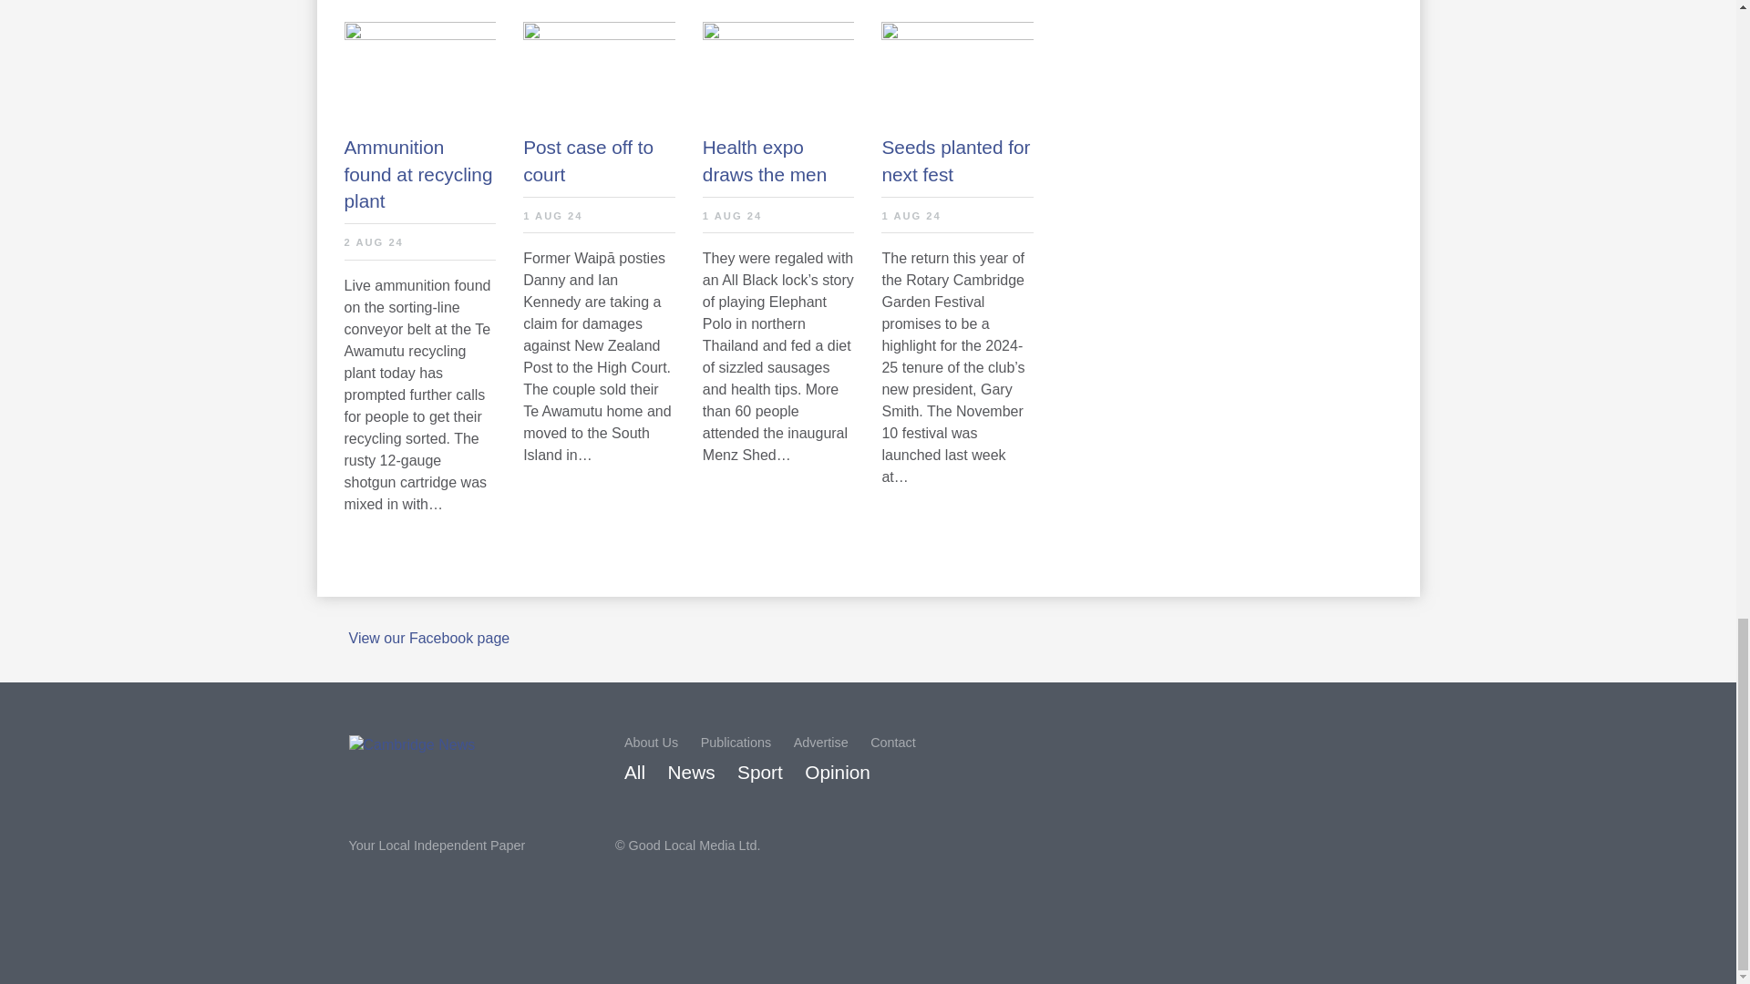  Describe the element at coordinates (421, 173) in the screenshot. I see `Ammunition found at recycling plant` at that location.